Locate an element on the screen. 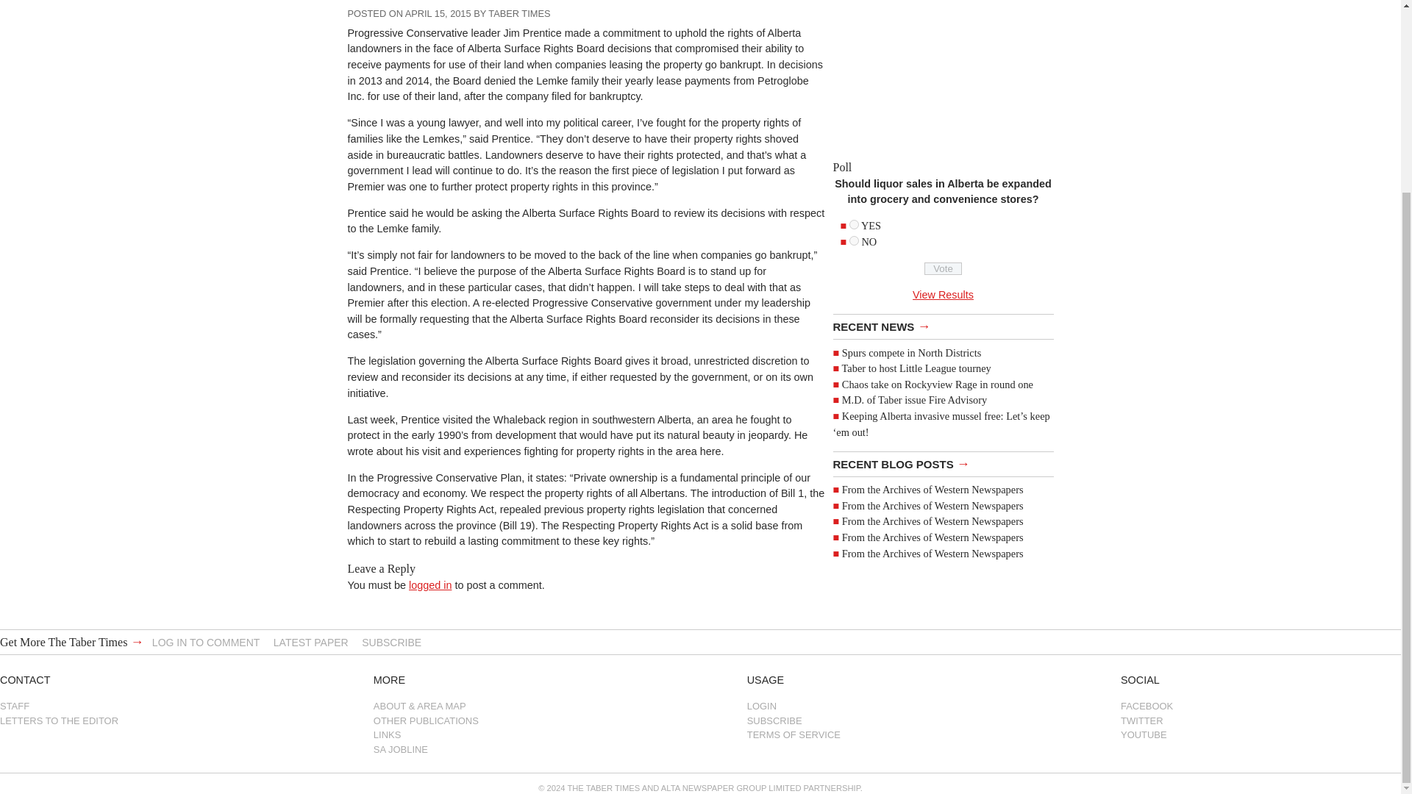 The width and height of the screenshot is (1412, 794). View Results is located at coordinates (943, 295).